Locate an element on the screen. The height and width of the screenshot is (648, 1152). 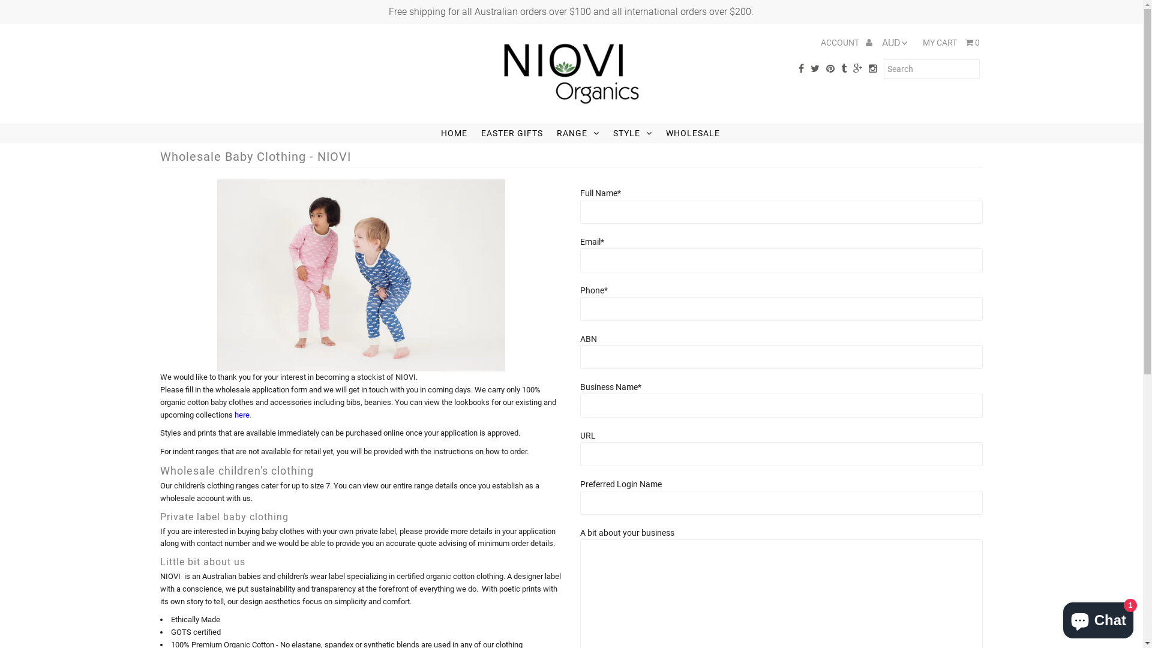
RANGE is located at coordinates (578, 133).